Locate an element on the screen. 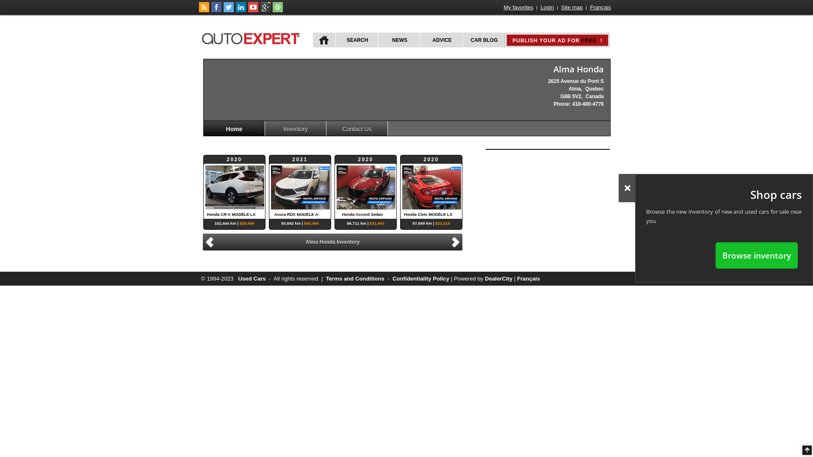 Image resolution: width=813 pixels, height=457 pixels. Terms and Conditions is located at coordinates (355, 278).